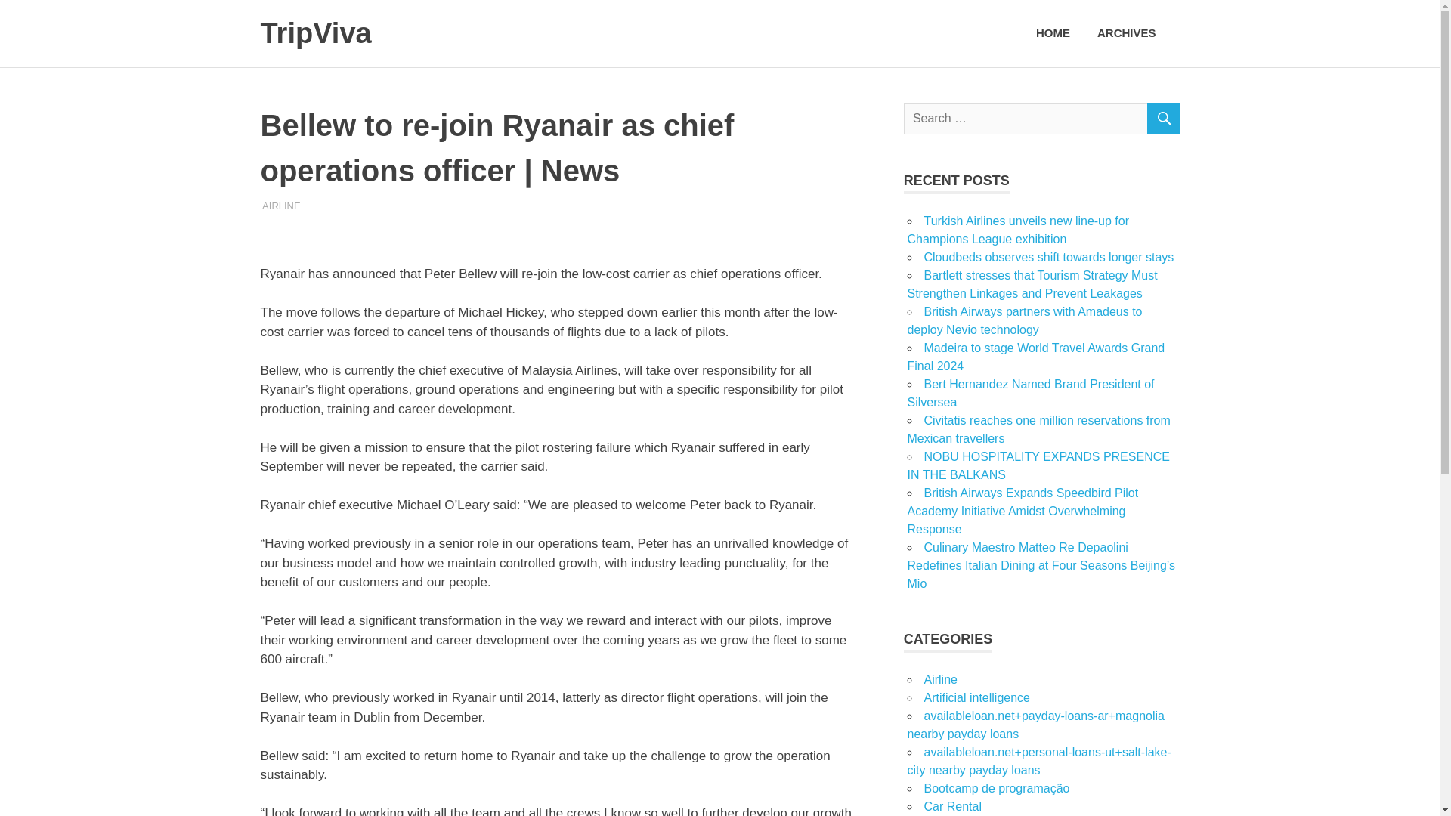 The height and width of the screenshot is (816, 1451). What do you see at coordinates (1048, 257) in the screenshot?
I see `Cloudbeds observes shift towards longer stays` at bounding box center [1048, 257].